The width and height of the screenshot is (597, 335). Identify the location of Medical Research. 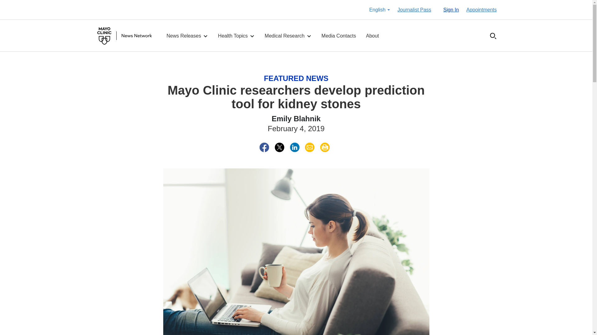
(288, 36).